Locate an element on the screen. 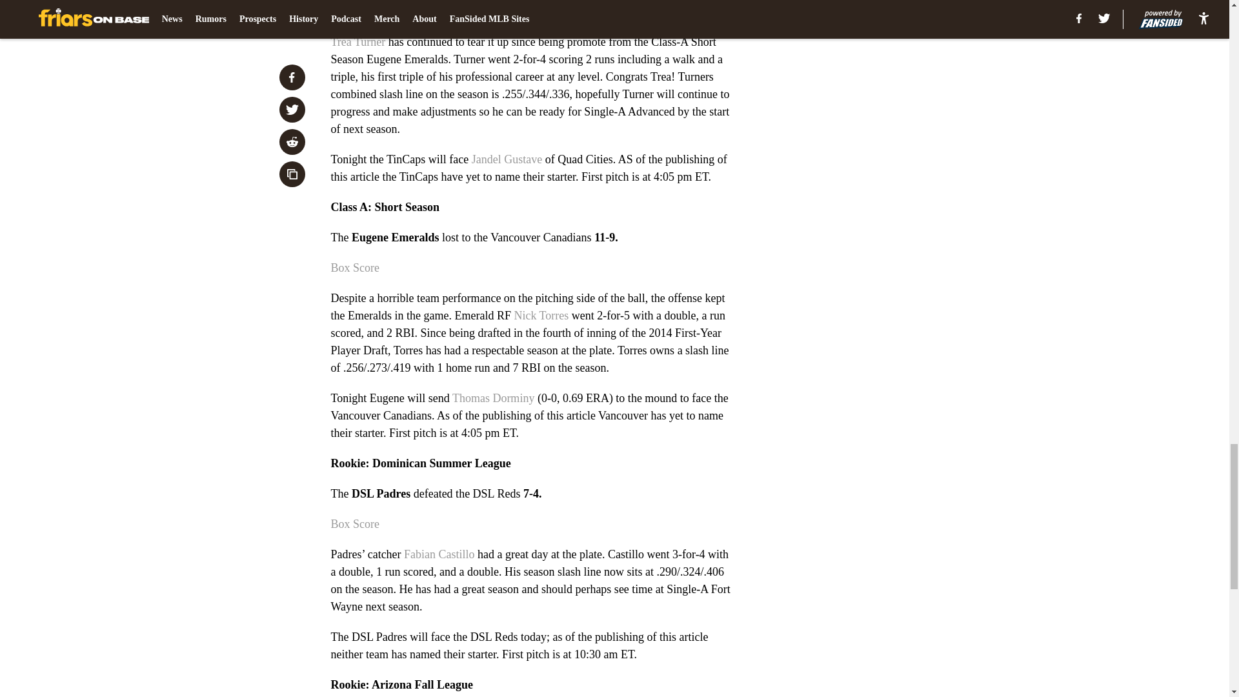 The height and width of the screenshot is (697, 1239). Jandel Gustave is located at coordinates (507, 159).